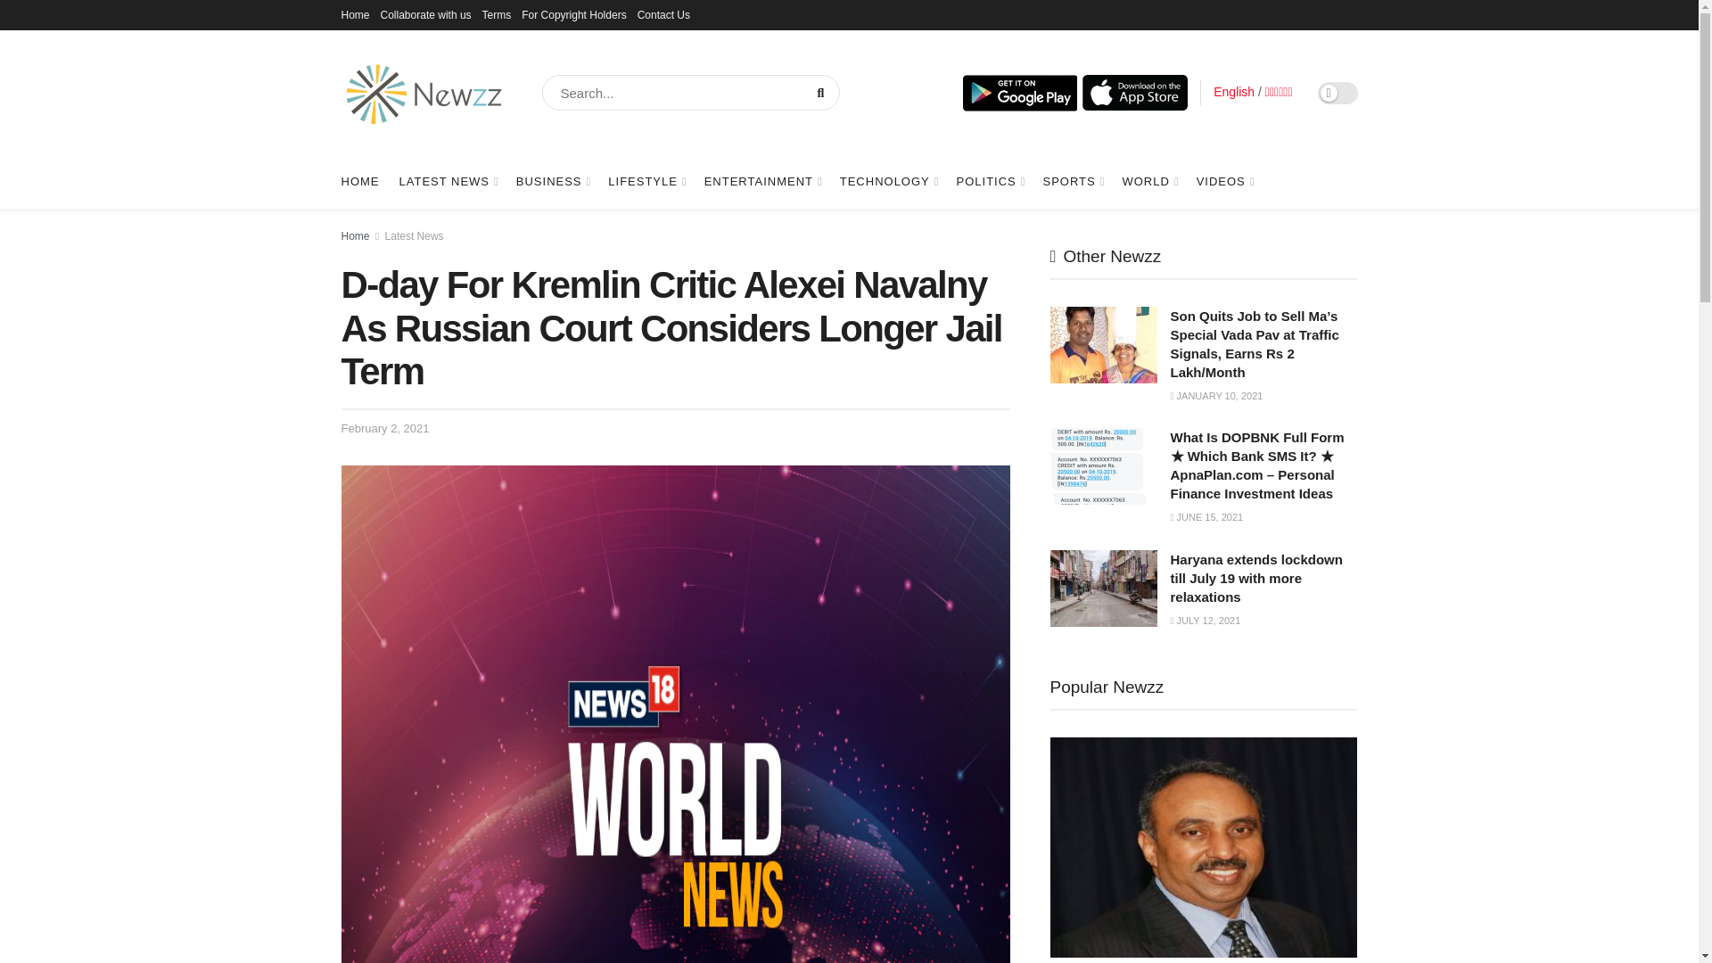  I want to click on WORLD, so click(1148, 182).